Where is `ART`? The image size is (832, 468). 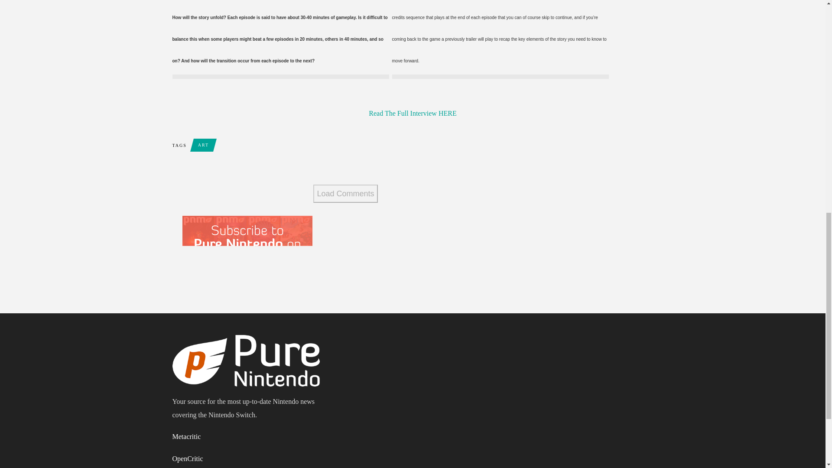 ART is located at coordinates (203, 145).